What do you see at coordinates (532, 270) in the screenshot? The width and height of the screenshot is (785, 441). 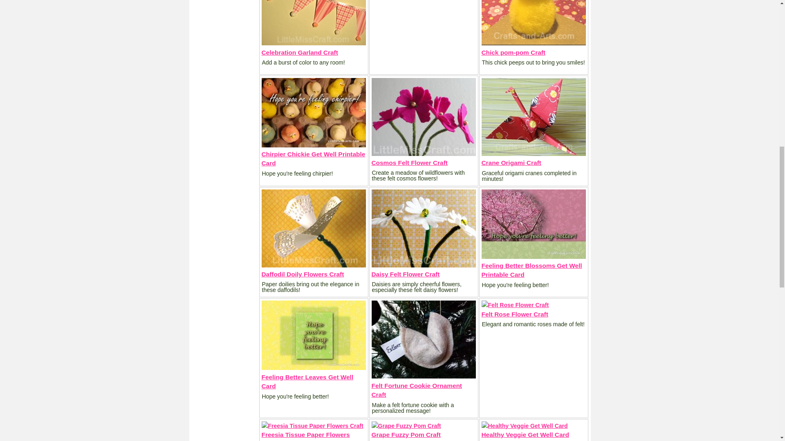 I see `Feeling Better Blossoms Get Well Printable Card` at bounding box center [532, 270].